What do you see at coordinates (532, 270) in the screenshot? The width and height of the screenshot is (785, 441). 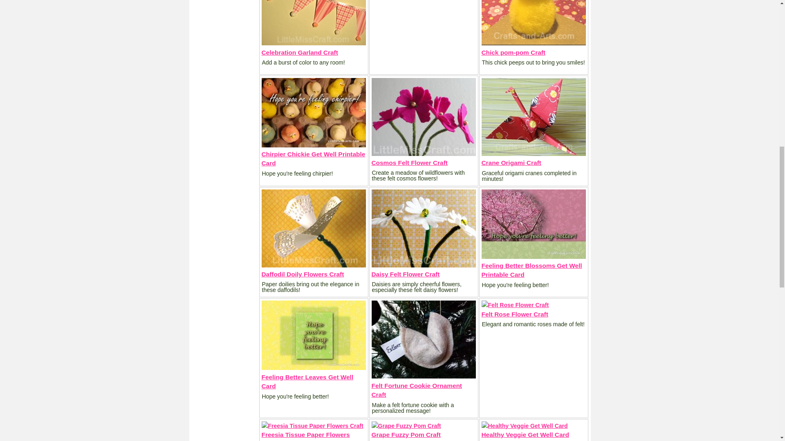 I see `Feeling Better Blossoms Get Well Printable Card` at bounding box center [532, 270].